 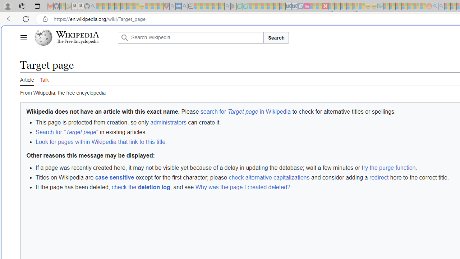 I want to click on Utah sues federal government - Search - Sleeping, so click(x=441, y=6).